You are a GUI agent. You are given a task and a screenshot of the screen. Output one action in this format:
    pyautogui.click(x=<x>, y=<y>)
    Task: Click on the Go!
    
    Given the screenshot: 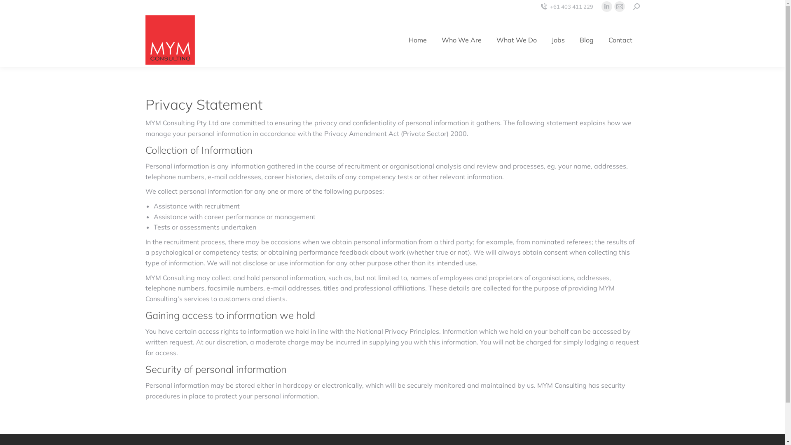 What is the action you would take?
    pyautogui.click(x=12, y=9)
    